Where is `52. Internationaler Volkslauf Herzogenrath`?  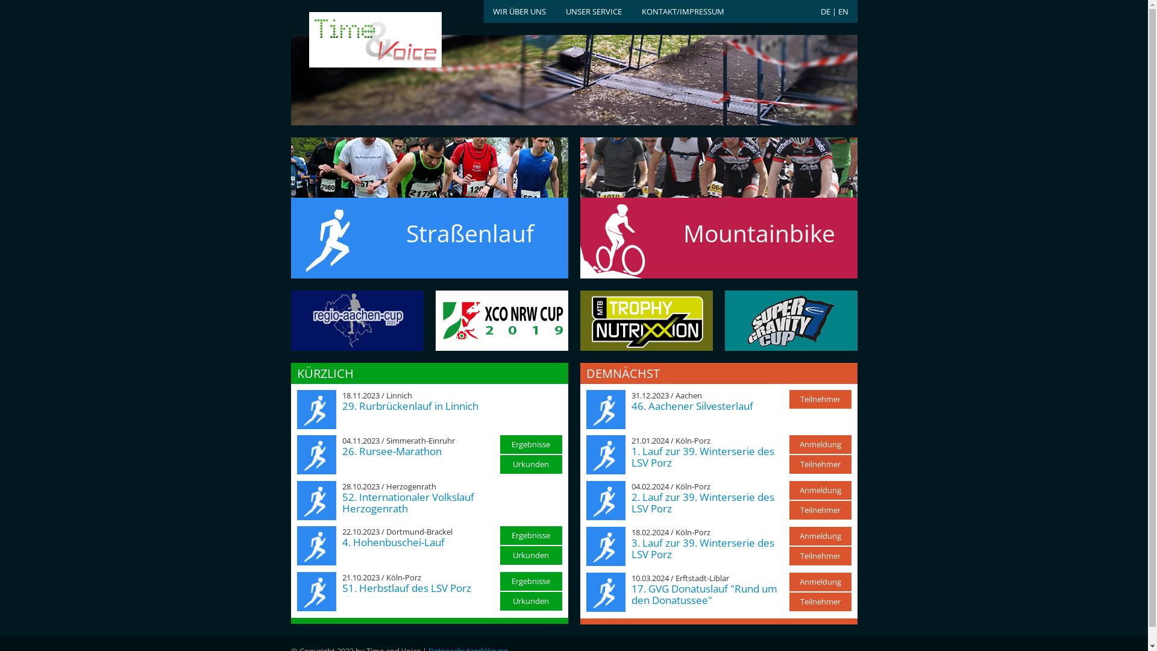
52. Internationaler Volkslauf Herzogenrath is located at coordinates (409, 503).